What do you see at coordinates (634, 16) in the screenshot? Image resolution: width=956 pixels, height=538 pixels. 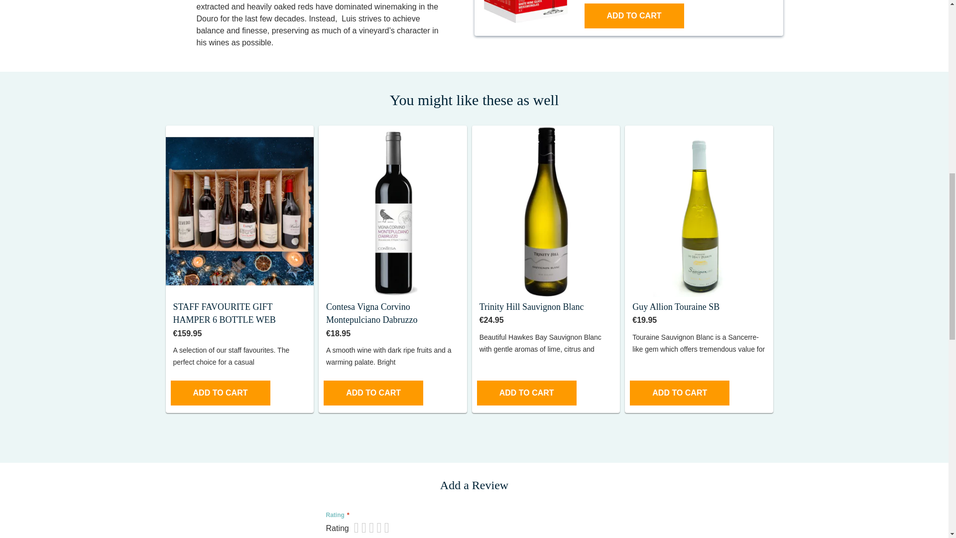 I see `Add to Cart` at bounding box center [634, 16].